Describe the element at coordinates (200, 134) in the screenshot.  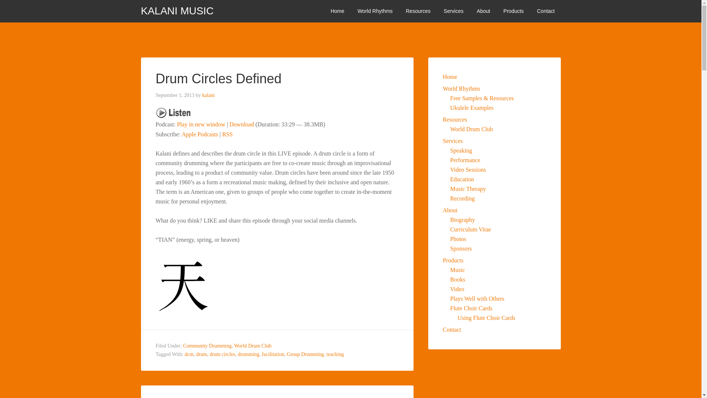
I see `Apple Podcasts` at that location.